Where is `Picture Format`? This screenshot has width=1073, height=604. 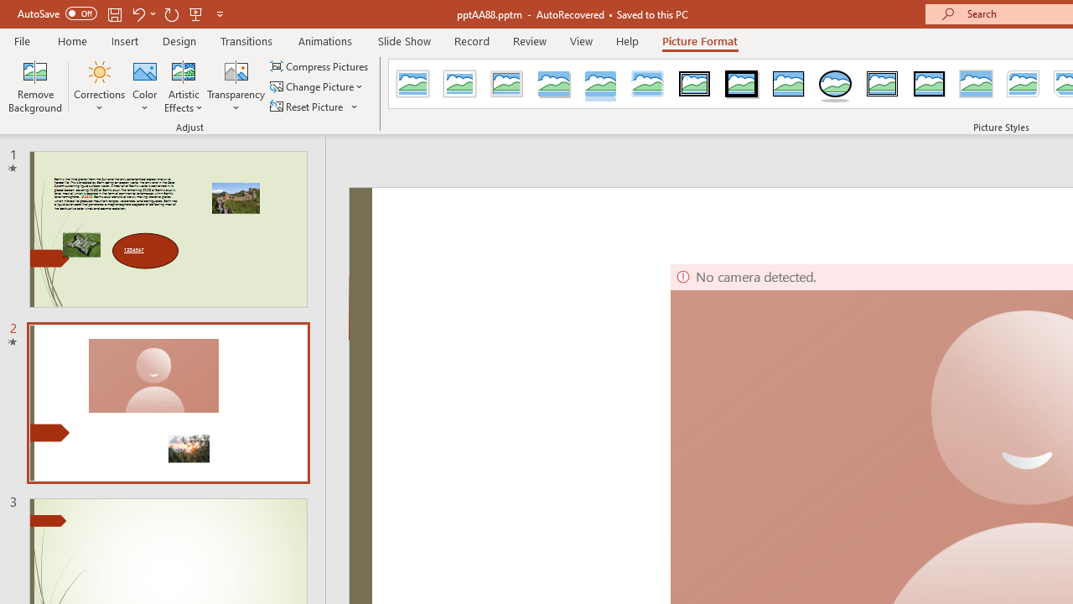
Picture Format is located at coordinates (699, 40).